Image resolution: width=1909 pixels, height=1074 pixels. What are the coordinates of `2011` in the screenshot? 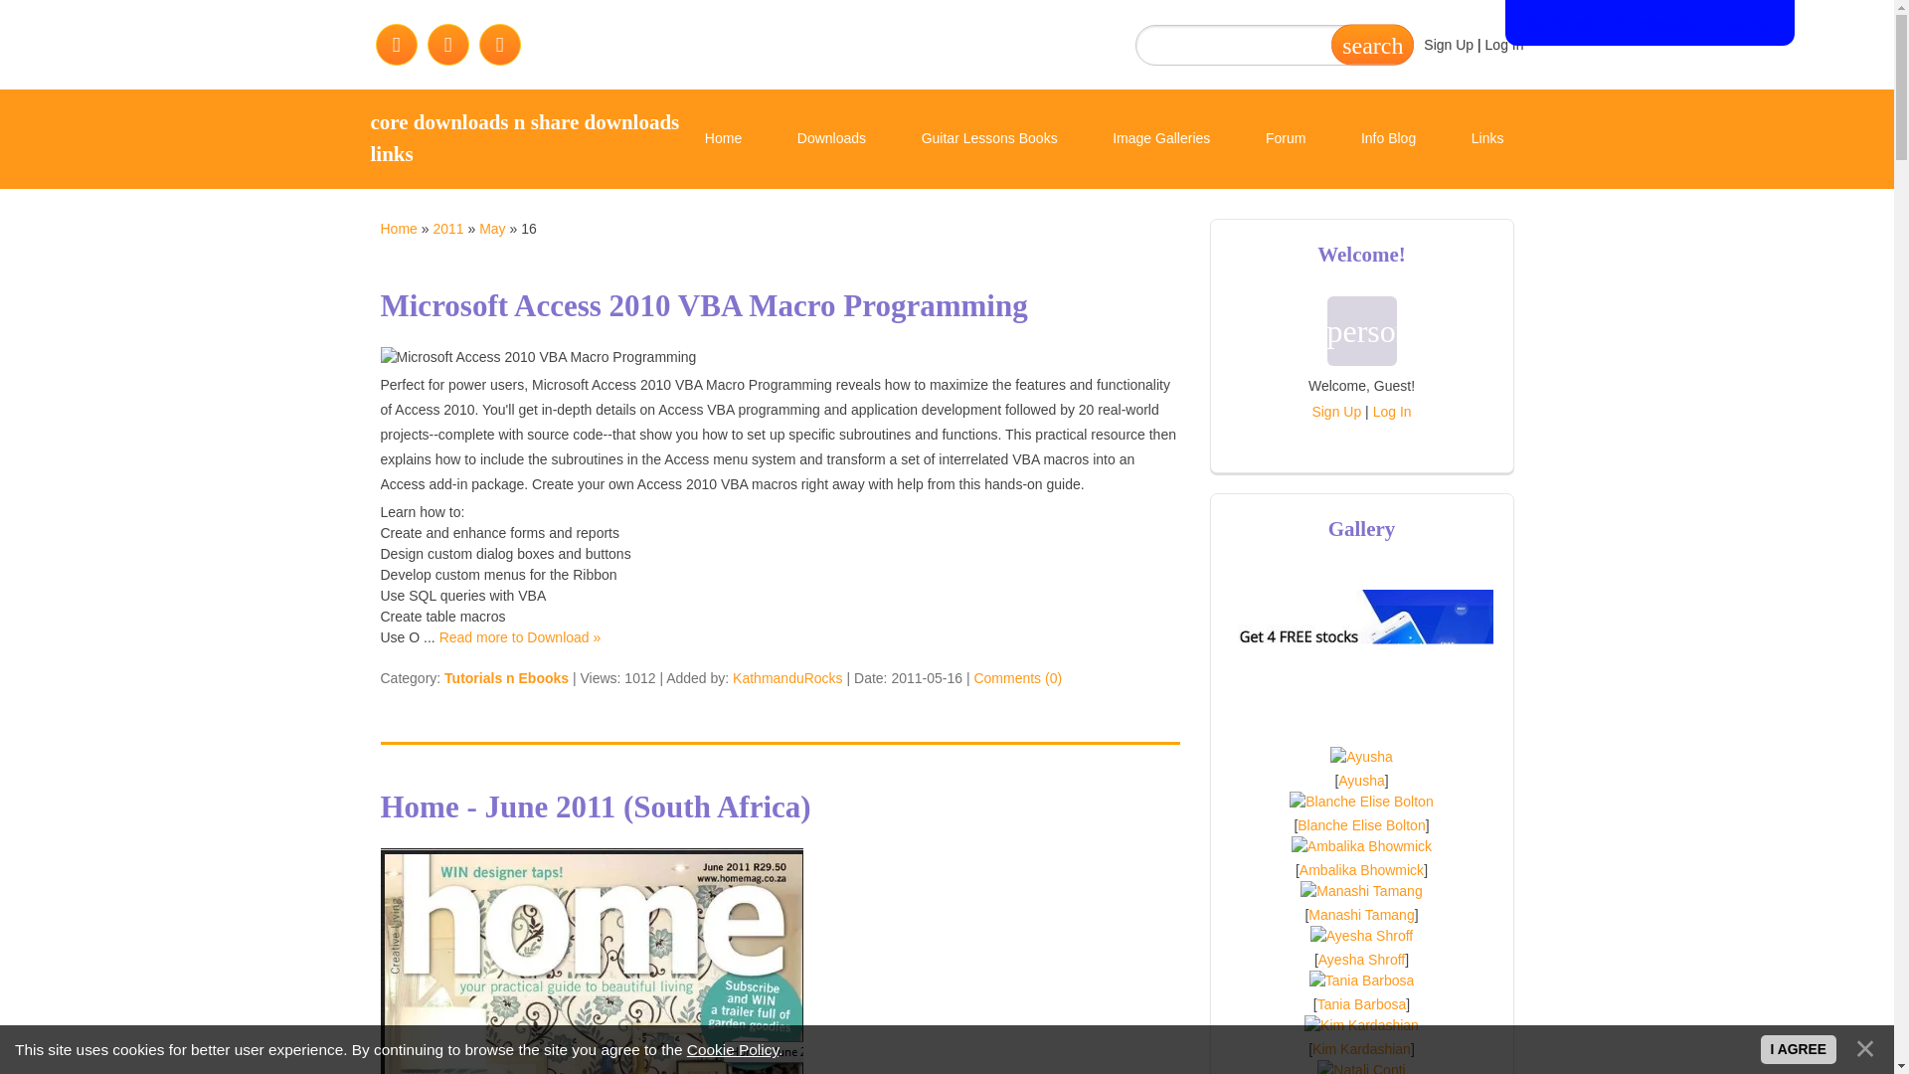 It's located at (447, 229).